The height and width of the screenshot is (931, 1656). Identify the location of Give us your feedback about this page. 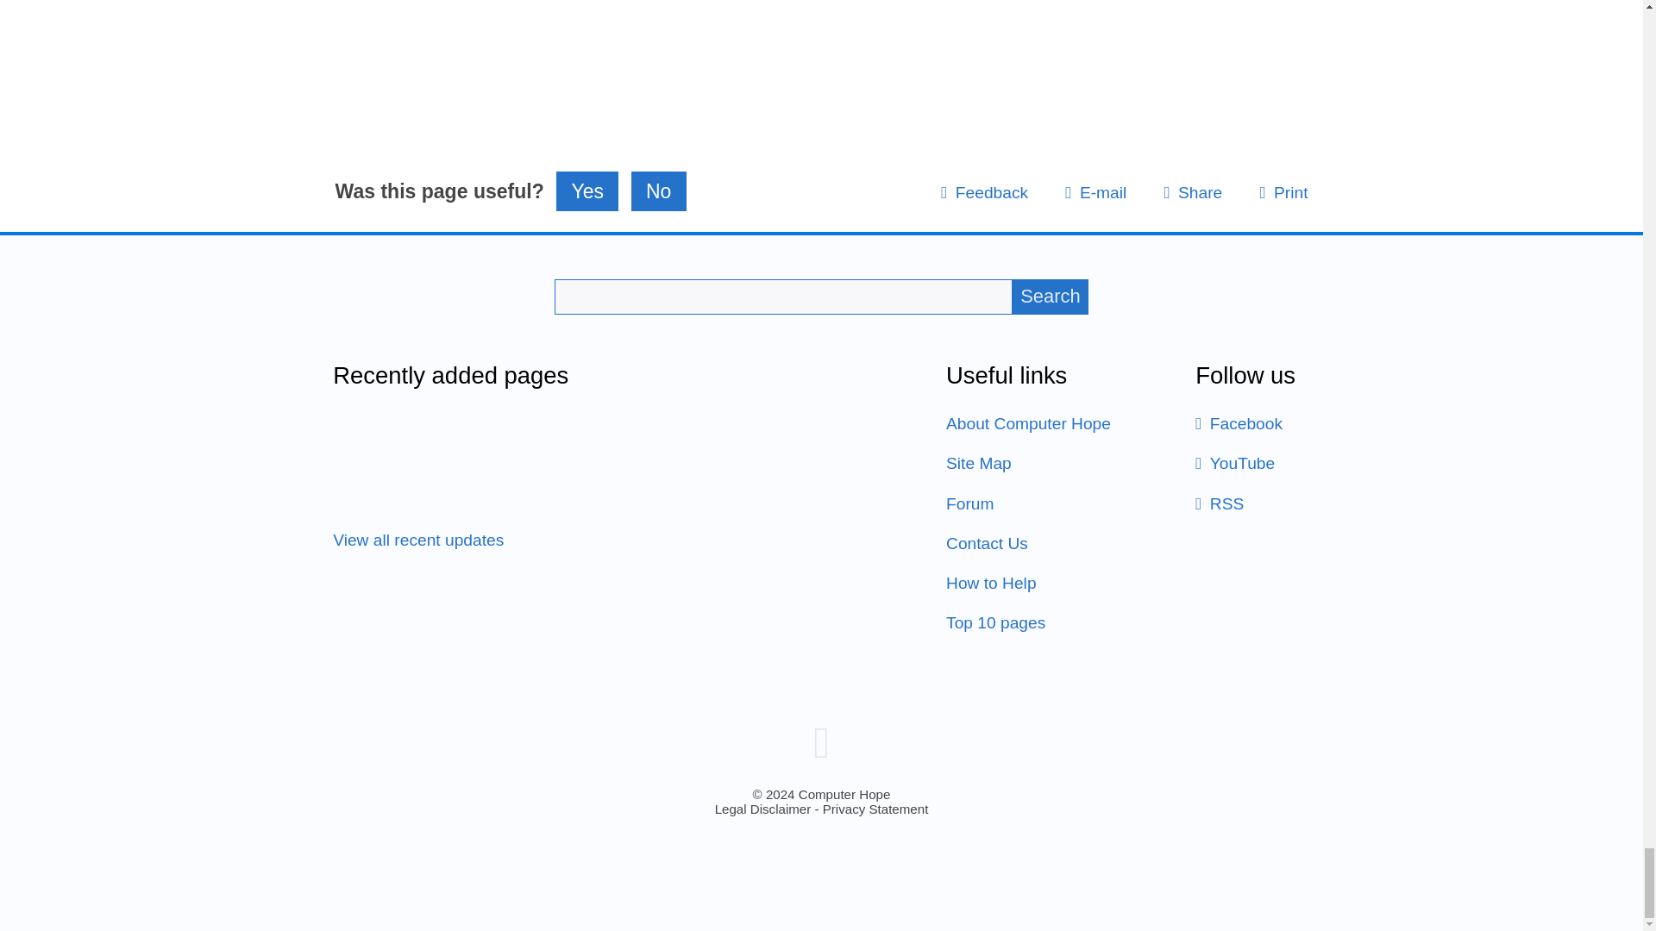
(984, 192).